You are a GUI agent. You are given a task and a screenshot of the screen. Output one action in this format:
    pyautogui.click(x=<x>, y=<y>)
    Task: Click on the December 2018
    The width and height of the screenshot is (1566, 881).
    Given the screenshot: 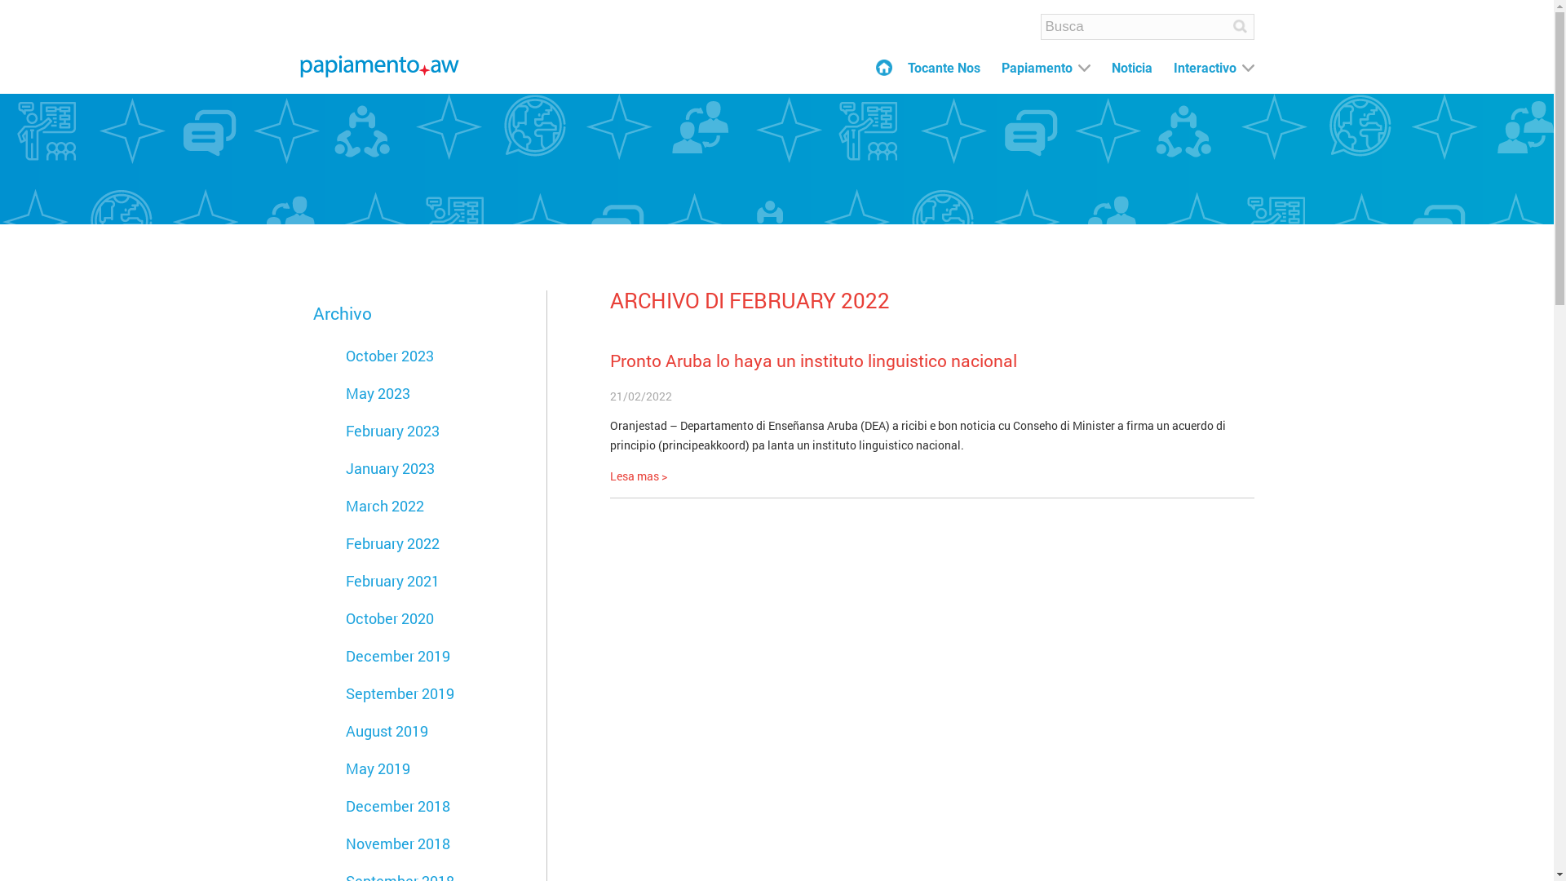 What is the action you would take?
    pyautogui.click(x=398, y=806)
    